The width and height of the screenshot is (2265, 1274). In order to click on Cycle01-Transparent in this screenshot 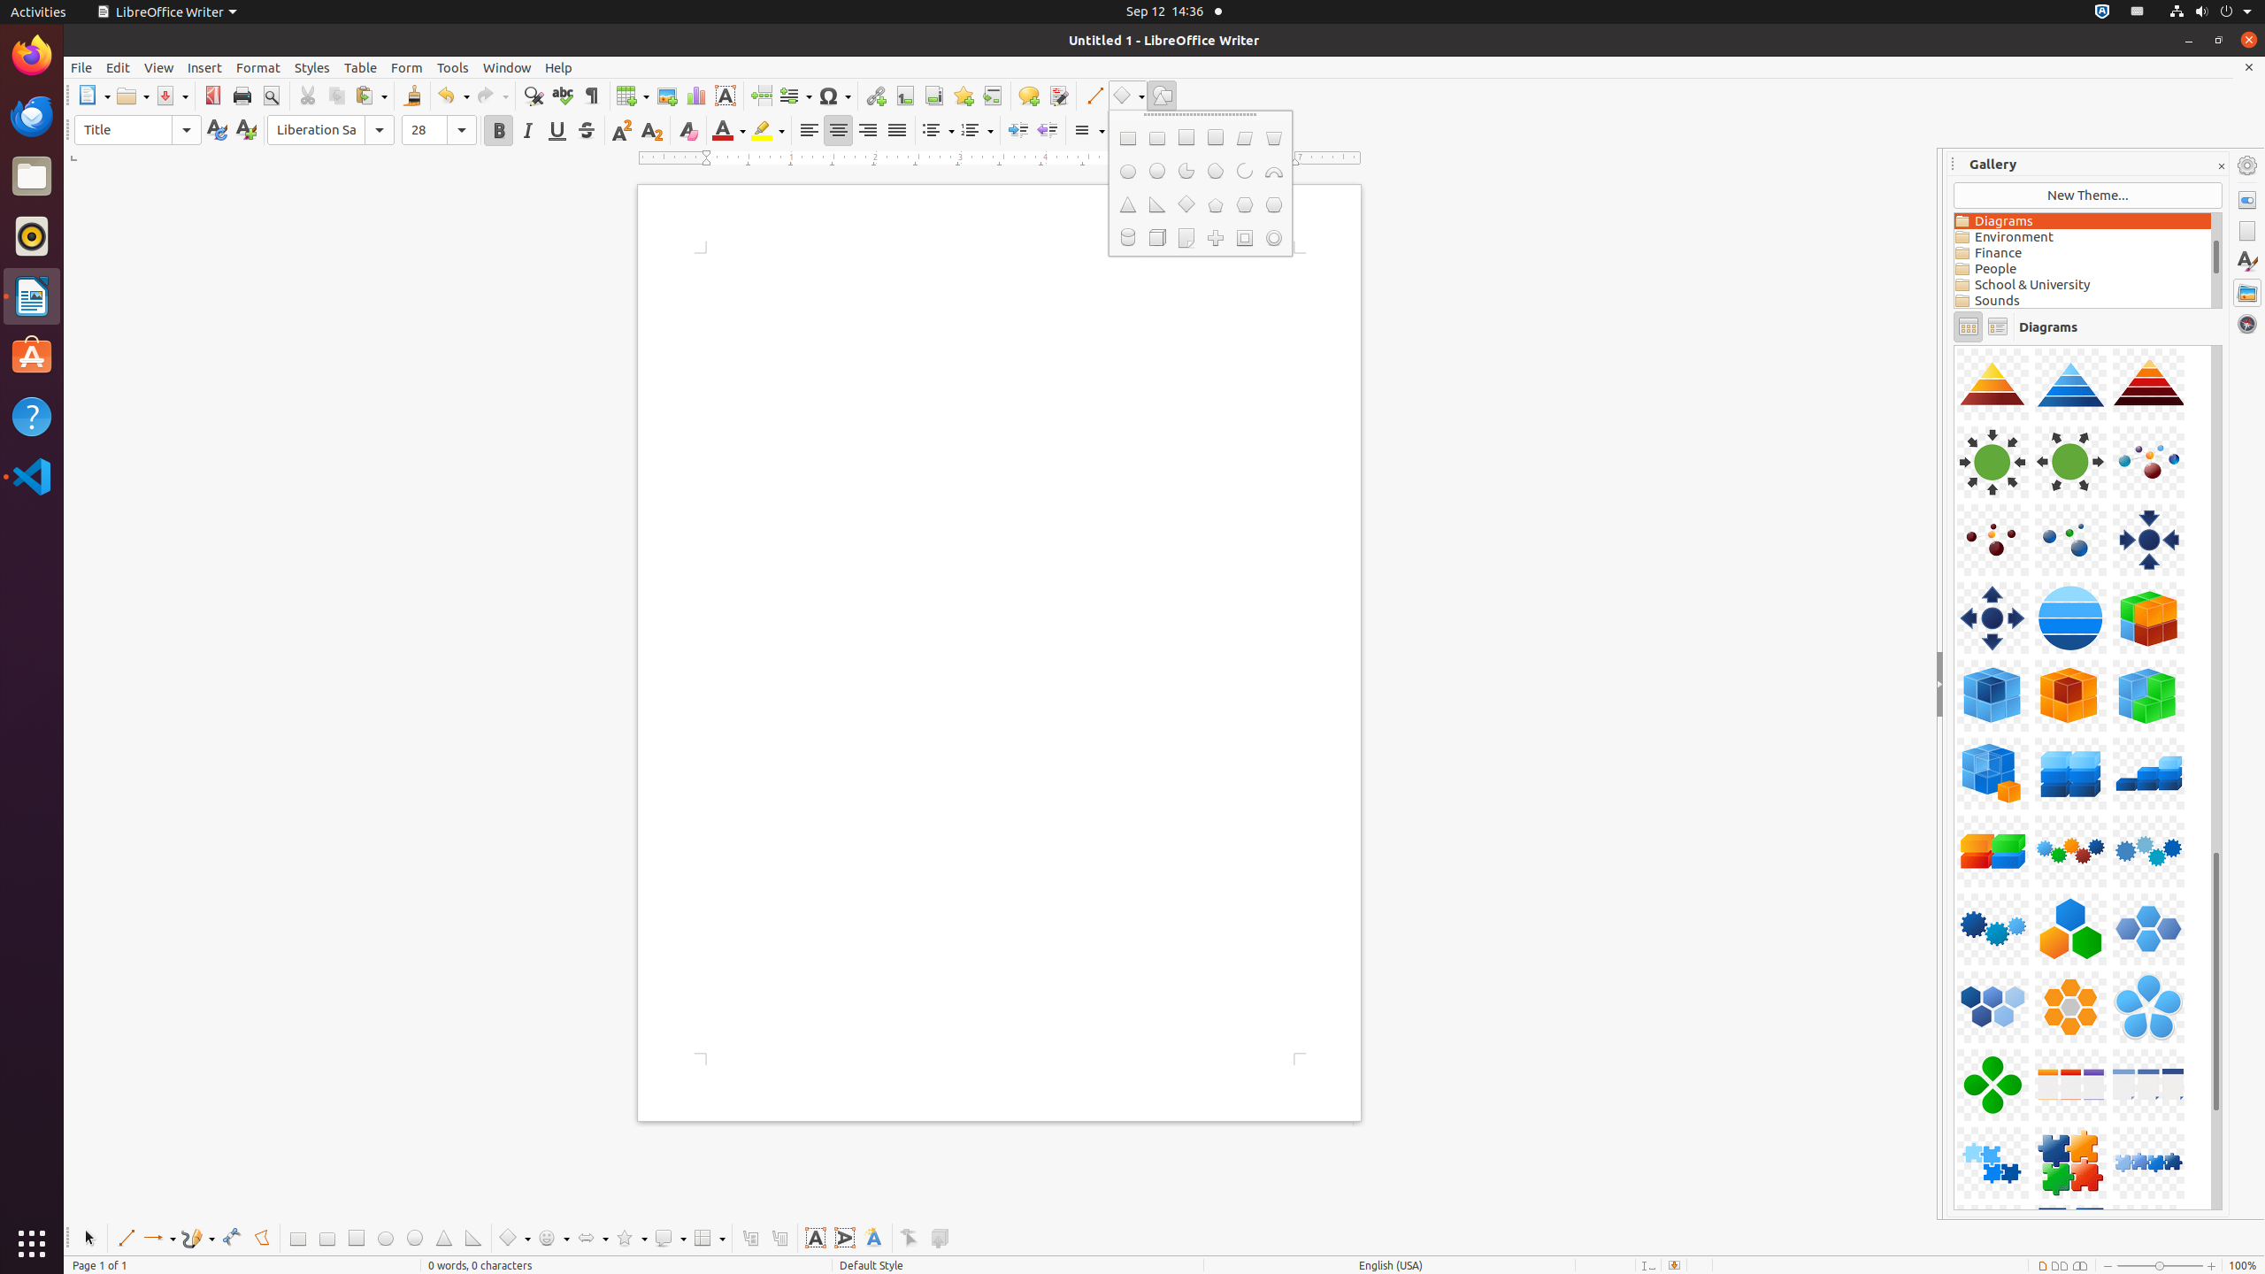, I will do `click(1954, 345)`.